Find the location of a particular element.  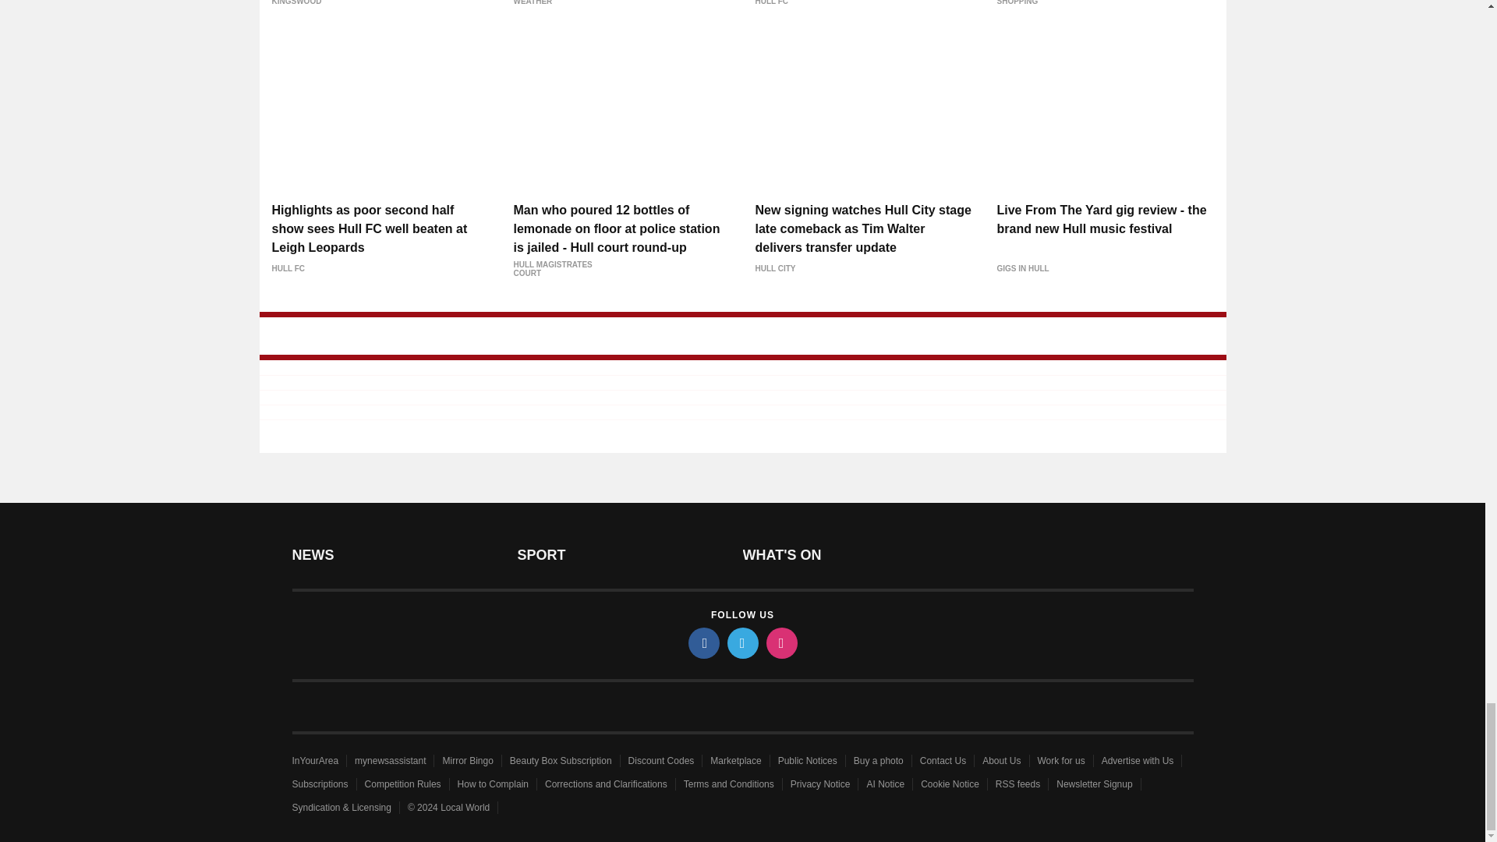

twitter is located at coordinates (741, 642).